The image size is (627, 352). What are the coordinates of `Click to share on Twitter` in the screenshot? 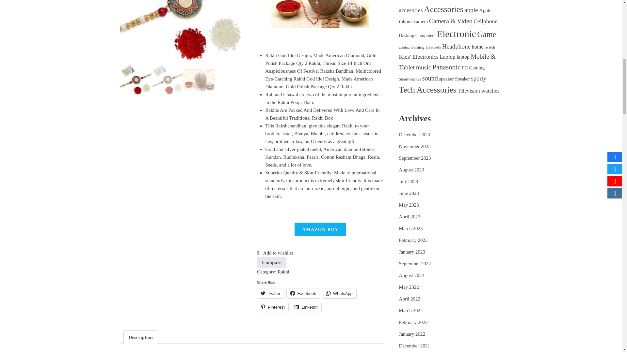 It's located at (270, 293).